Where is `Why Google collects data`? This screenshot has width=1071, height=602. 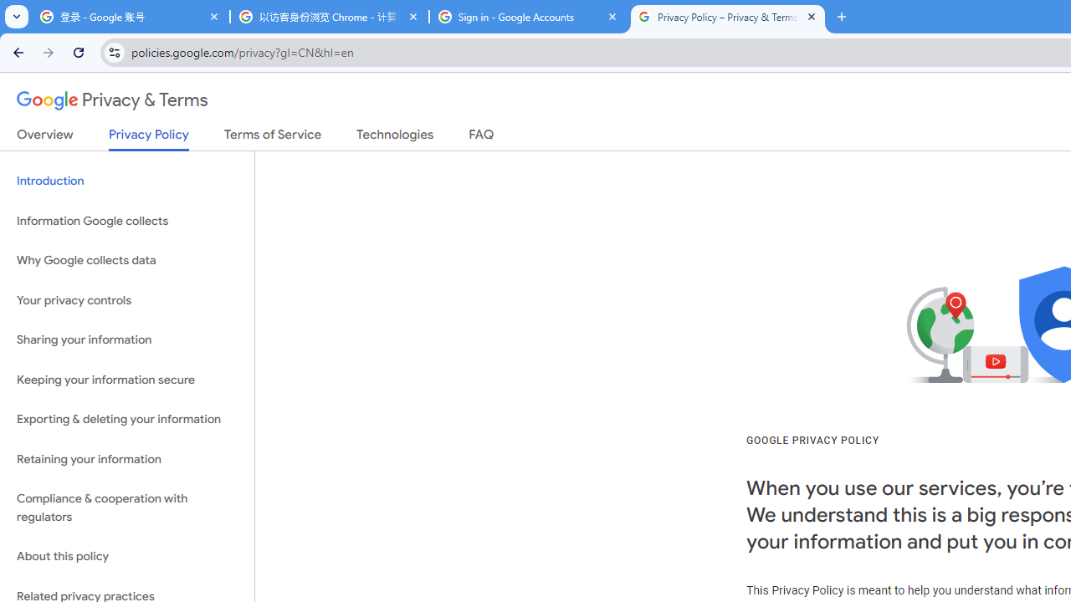 Why Google collects data is located at coordinates (127, 261).